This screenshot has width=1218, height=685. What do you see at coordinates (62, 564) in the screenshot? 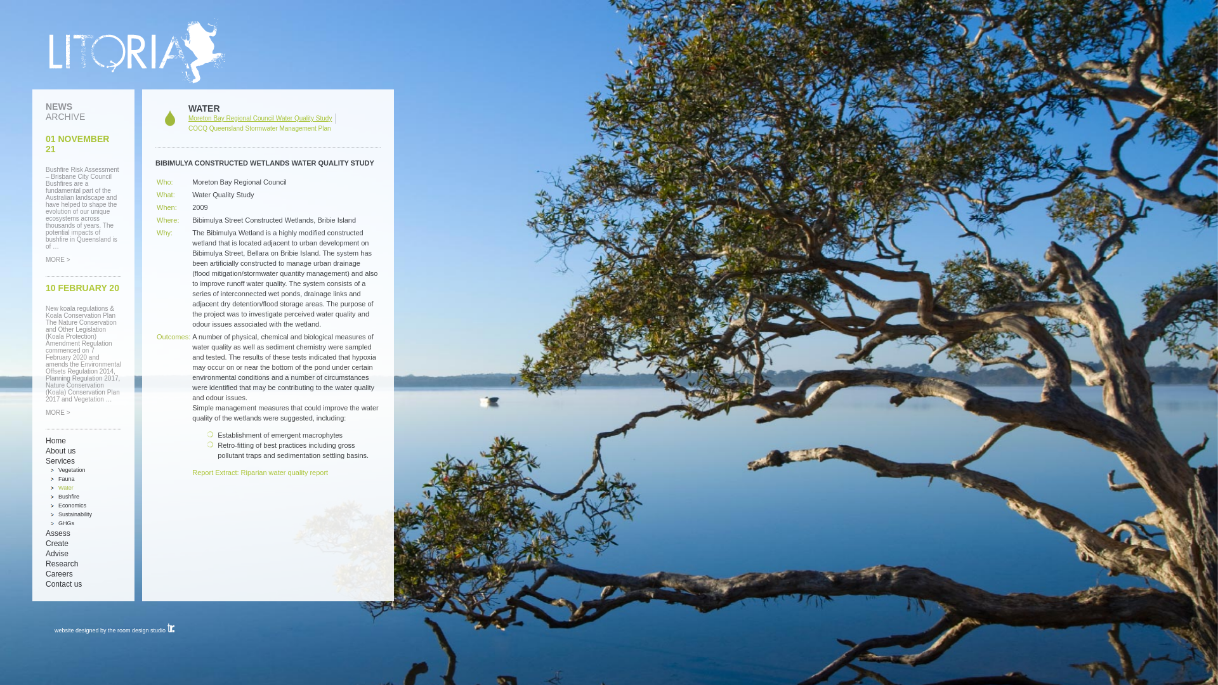
I see `Research` at bounding box center [62, 564].